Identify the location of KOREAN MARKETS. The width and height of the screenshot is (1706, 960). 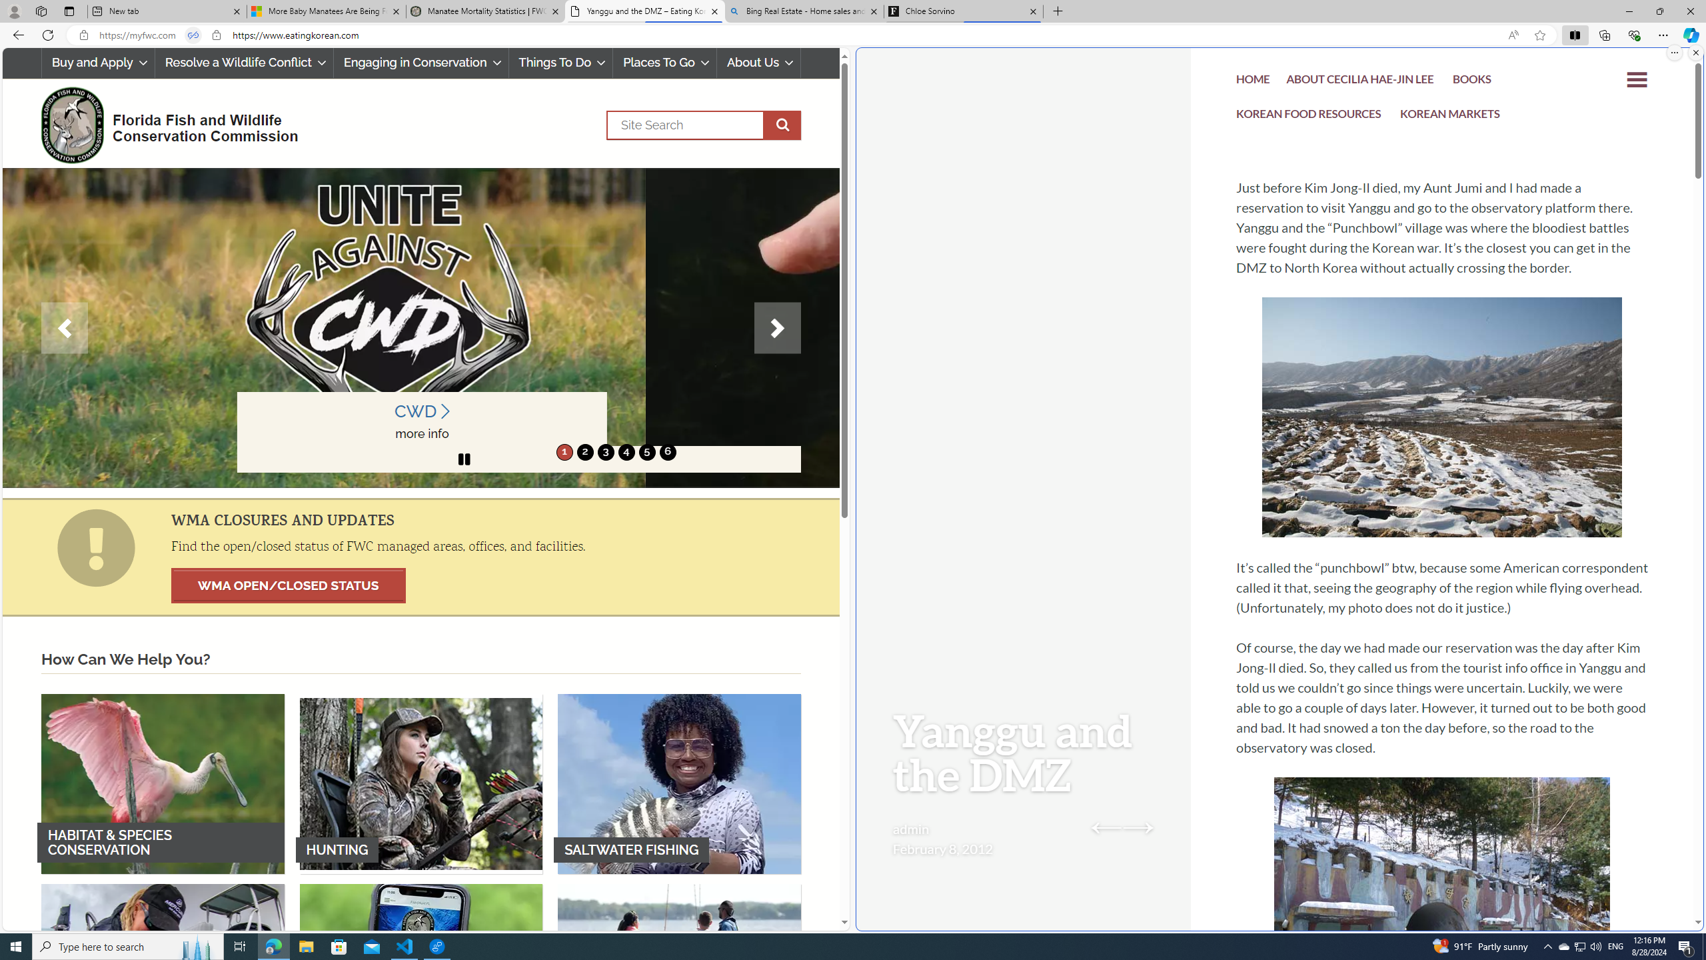
(1450, 115).